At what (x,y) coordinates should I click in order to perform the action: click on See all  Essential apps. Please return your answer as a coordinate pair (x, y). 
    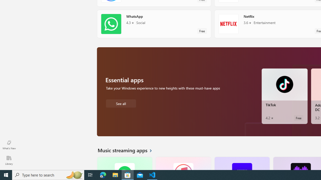
    Looking at the image, I should click on (121, 103).